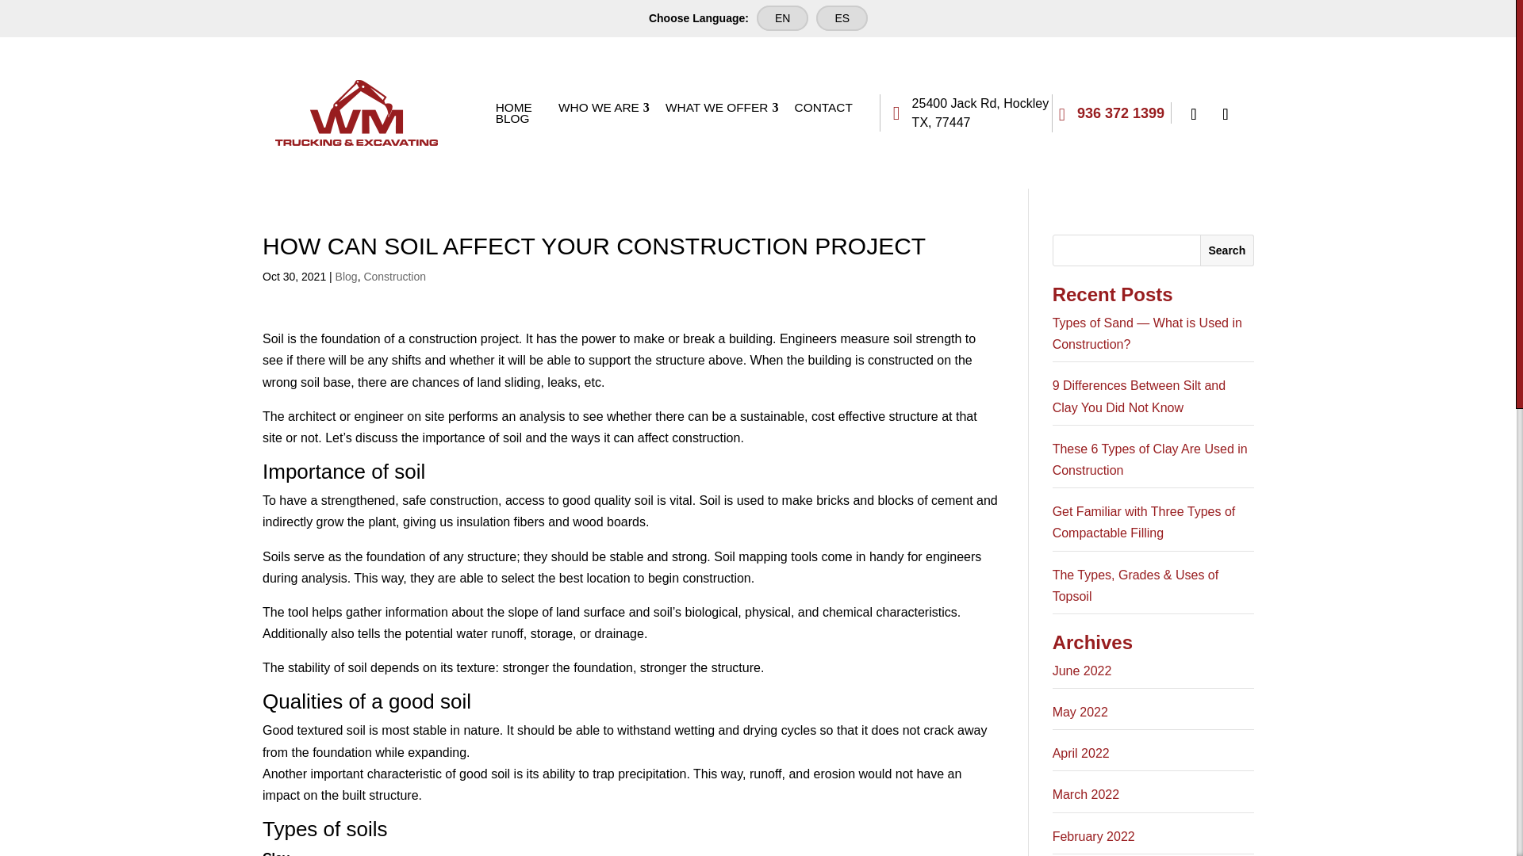 The height and width of the screenshot is (856, 1523). Describe the element at coordinates (395, 277) in the screenshot. I see `Construction` at that location.